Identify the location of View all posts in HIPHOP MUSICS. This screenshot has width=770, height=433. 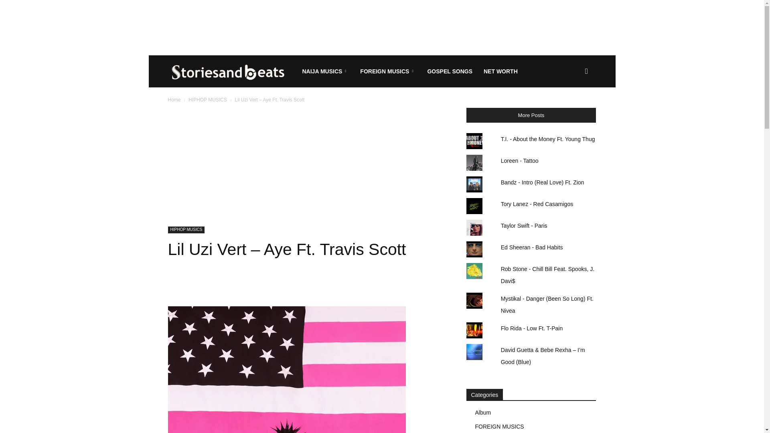
(208, 99).